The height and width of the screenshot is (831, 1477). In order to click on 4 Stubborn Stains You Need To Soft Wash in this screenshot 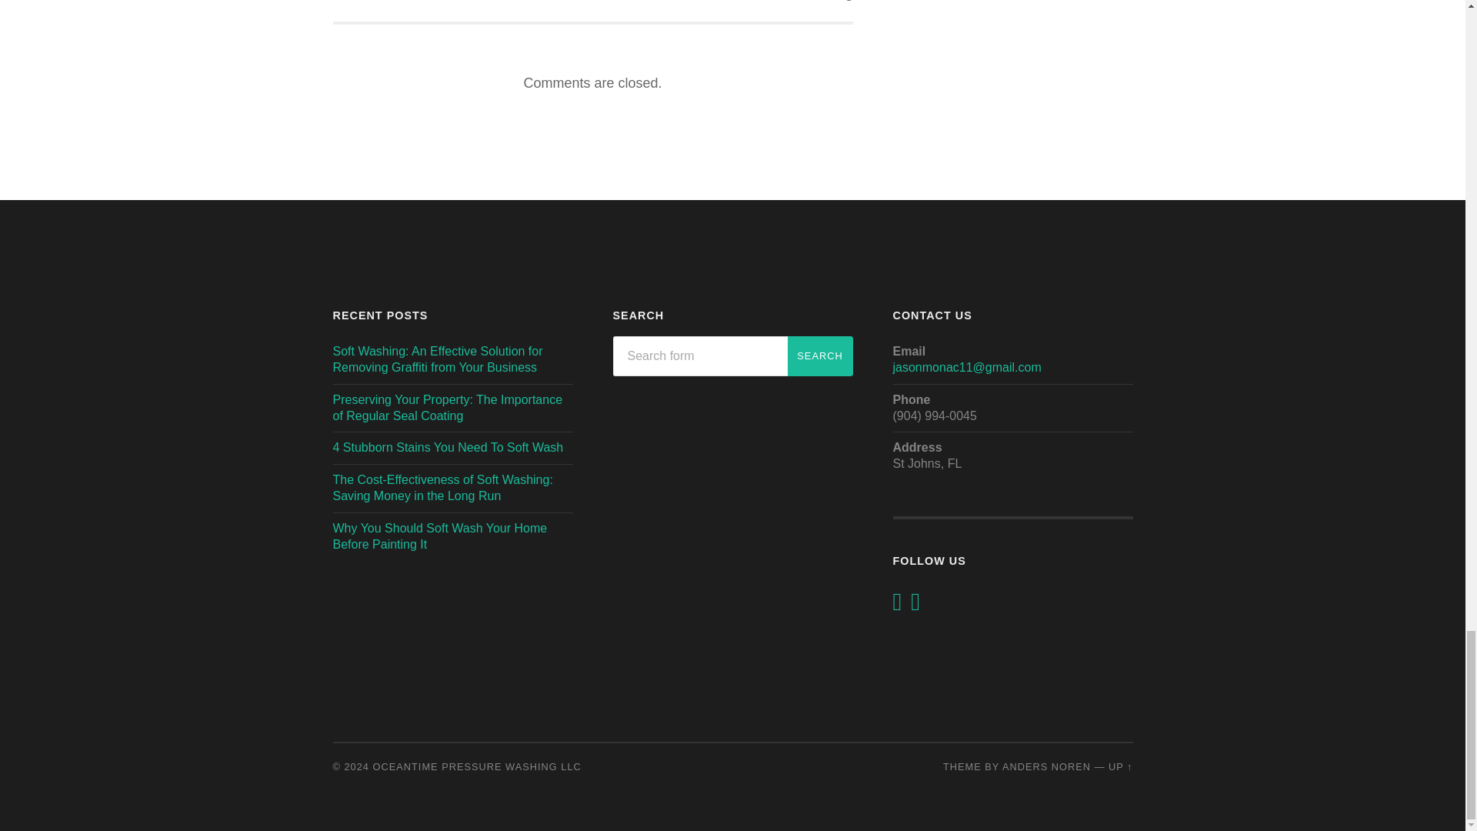, I will do `click(448, 447)`.